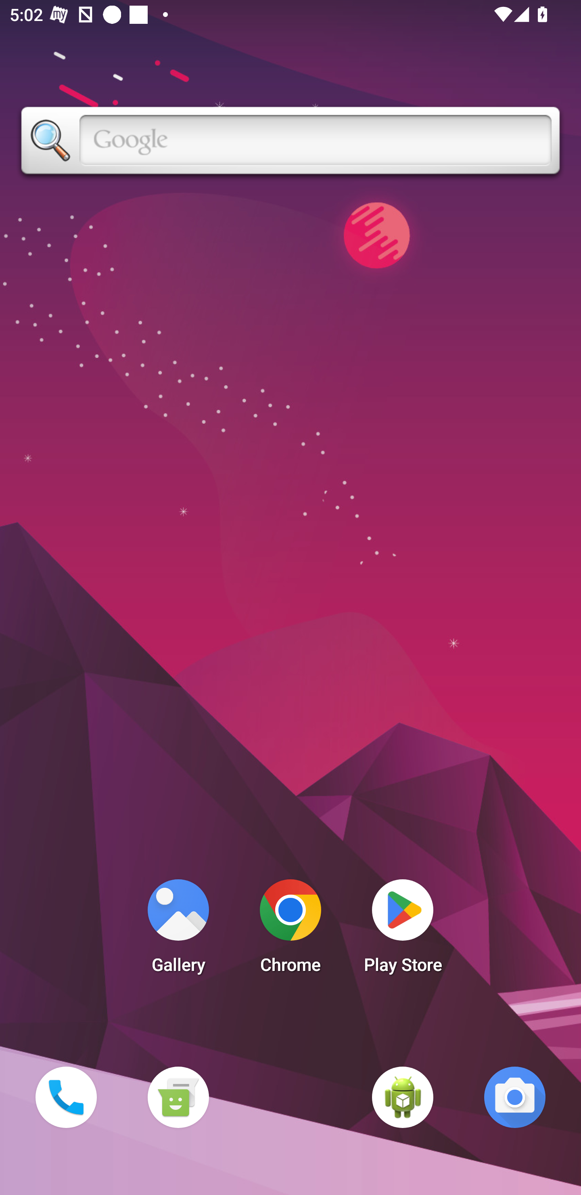 This screenshot has height=1195, width=581. What do you see at coordinates (66, 1097) in the screenshot?
I see `Phone` at bounding box center [66, 1097].